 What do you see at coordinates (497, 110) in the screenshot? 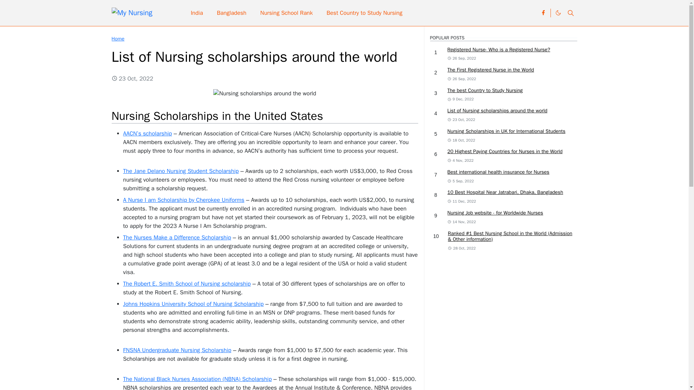
I see `List of Nursing scholarships around the world` at bounding box center [497, 110].